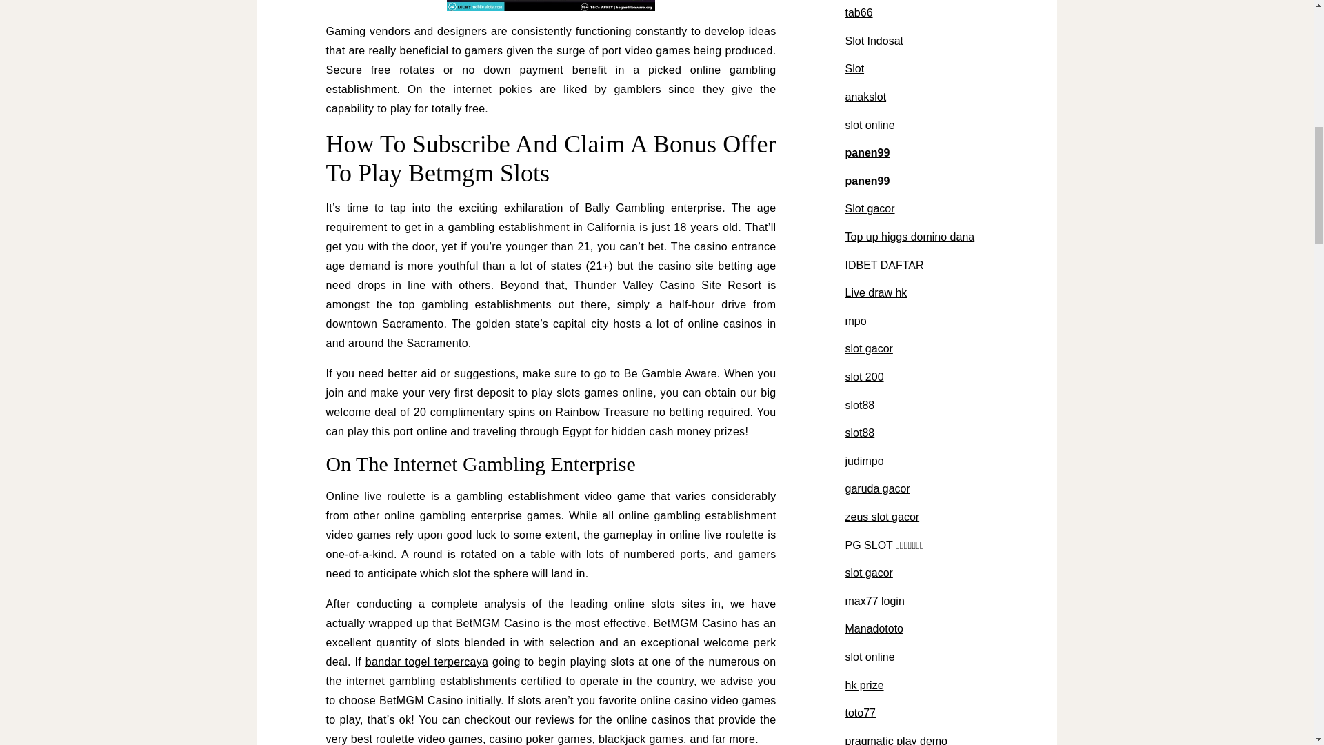  Describe the element at coordinates (866, 97) in the screenshot. I see `anakslot` at that location.